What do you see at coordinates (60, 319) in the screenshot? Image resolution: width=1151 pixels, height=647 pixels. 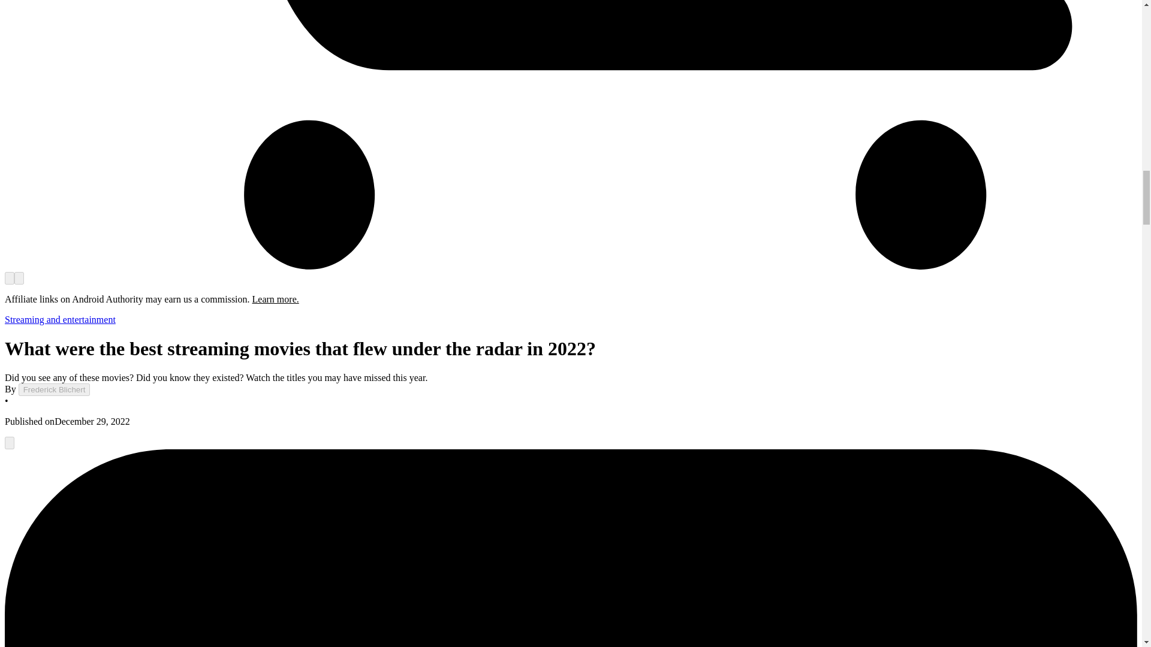 I see `Streaming and entertainment` at bounding box center [60, 319].